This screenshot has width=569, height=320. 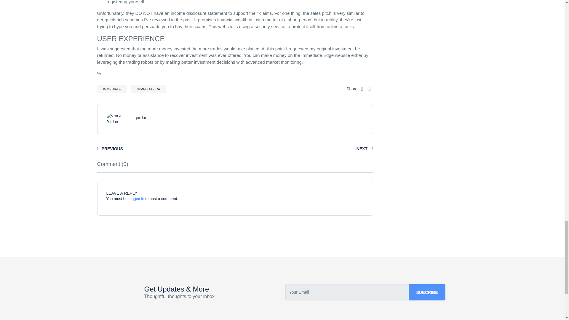 What do you see at coordinates (112, 89) in the screenshot?
I see `IMMEDIATE` at bounding box center [112, 89].